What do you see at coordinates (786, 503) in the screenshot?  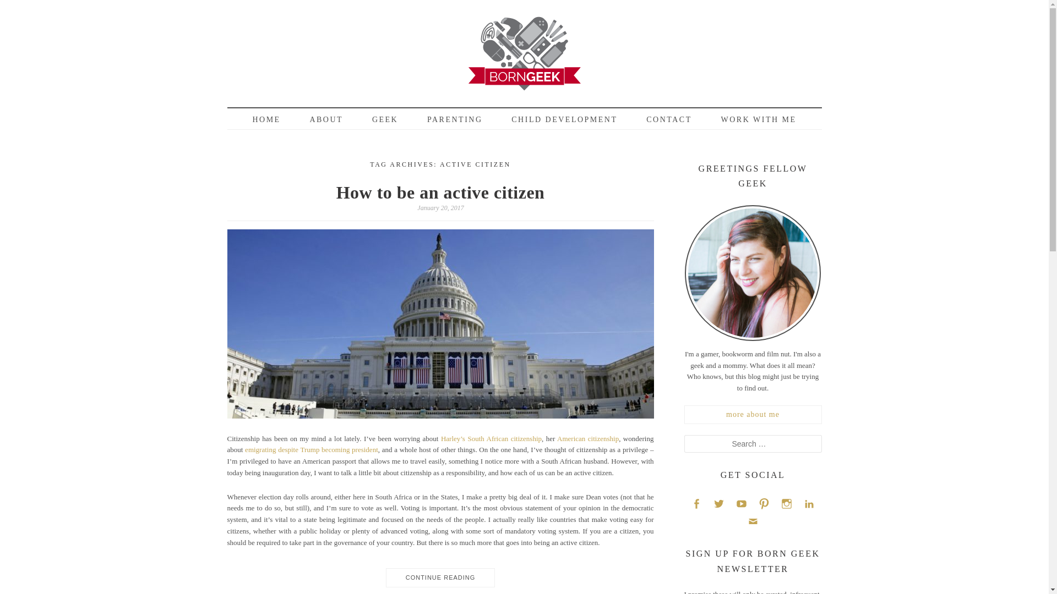 I see `Instagram` at bounding box center [786, 503].